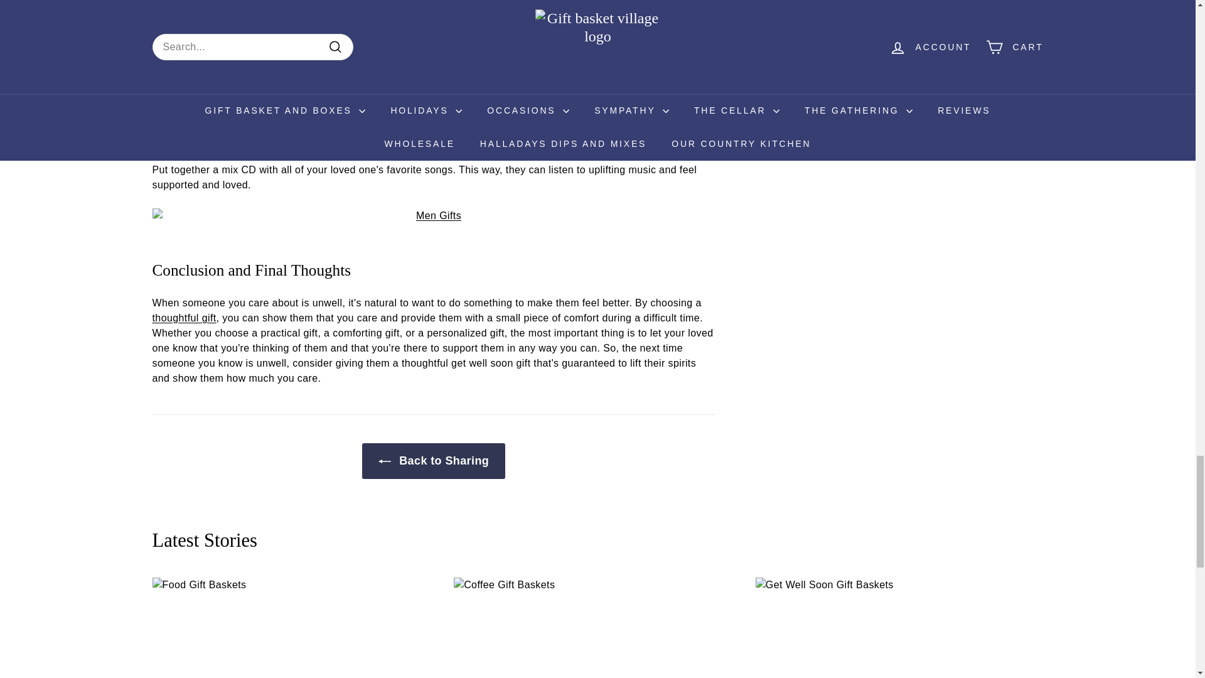 Image resolution: width=1205 pixels, height=678 pixels. What do you see at coordinates (433, 216) in the screenshot?
I see `Gift Baskets for Men` at bounding box center [433, 216].